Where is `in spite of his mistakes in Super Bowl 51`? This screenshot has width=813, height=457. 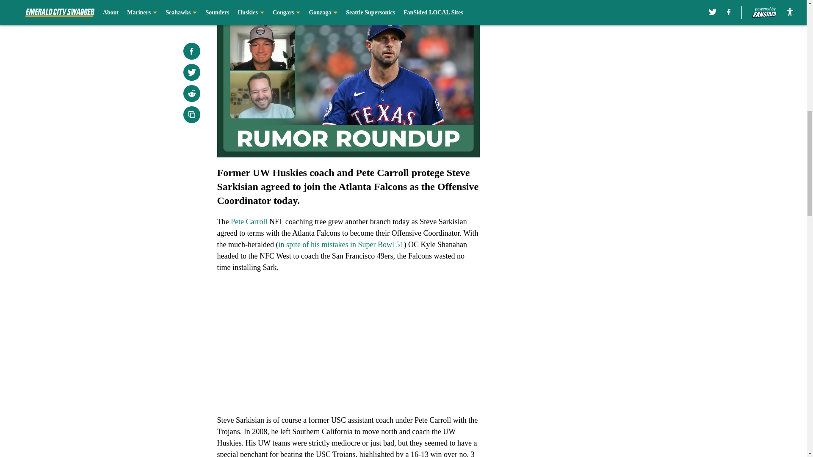
in spite of his mistakes in Super Bowl 51 is located at coordinates (340, 245).